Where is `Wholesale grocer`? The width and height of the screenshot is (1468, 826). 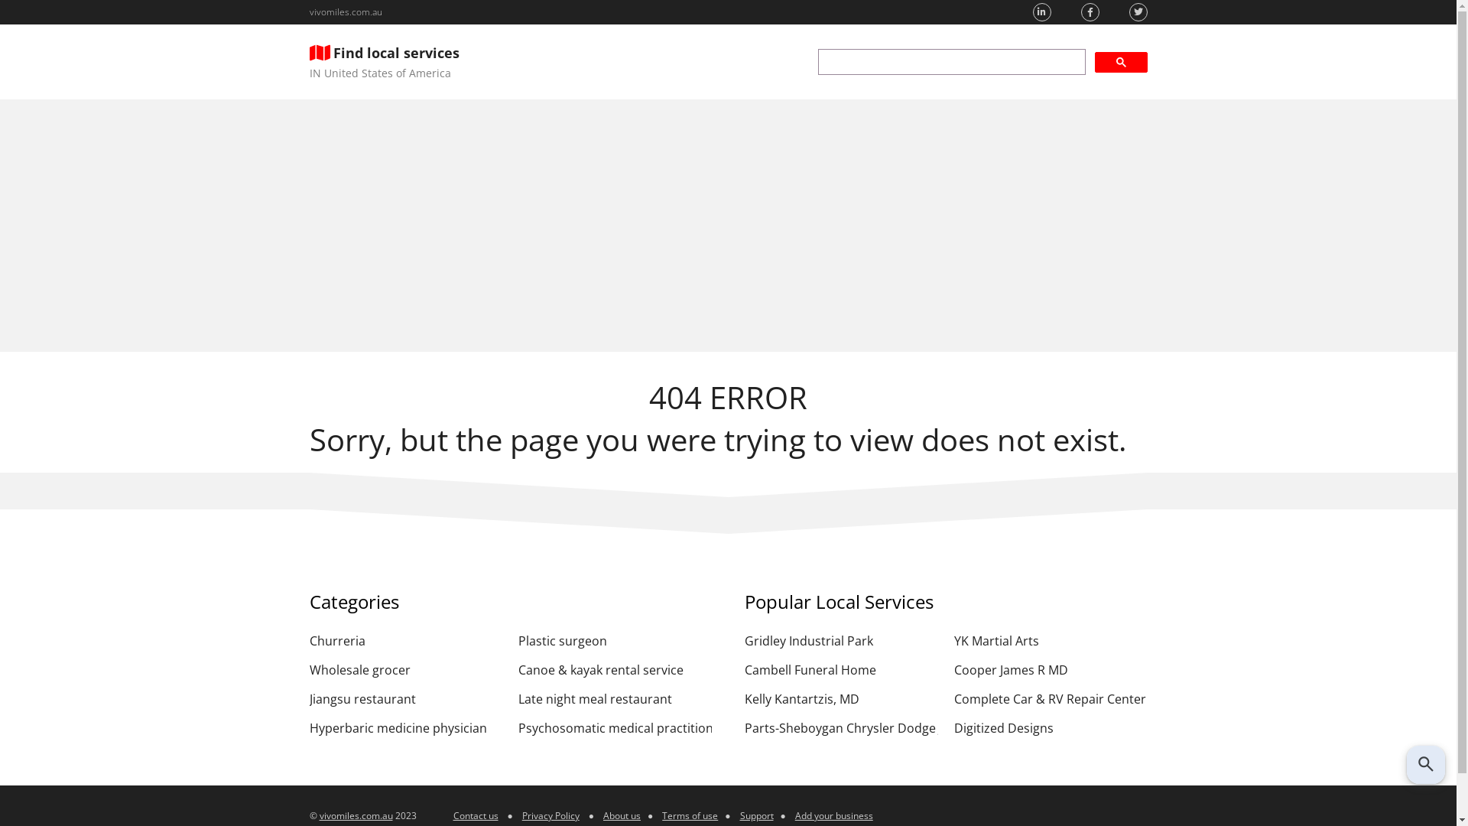 Wholesale grocer is located at coordinates (405, 670).